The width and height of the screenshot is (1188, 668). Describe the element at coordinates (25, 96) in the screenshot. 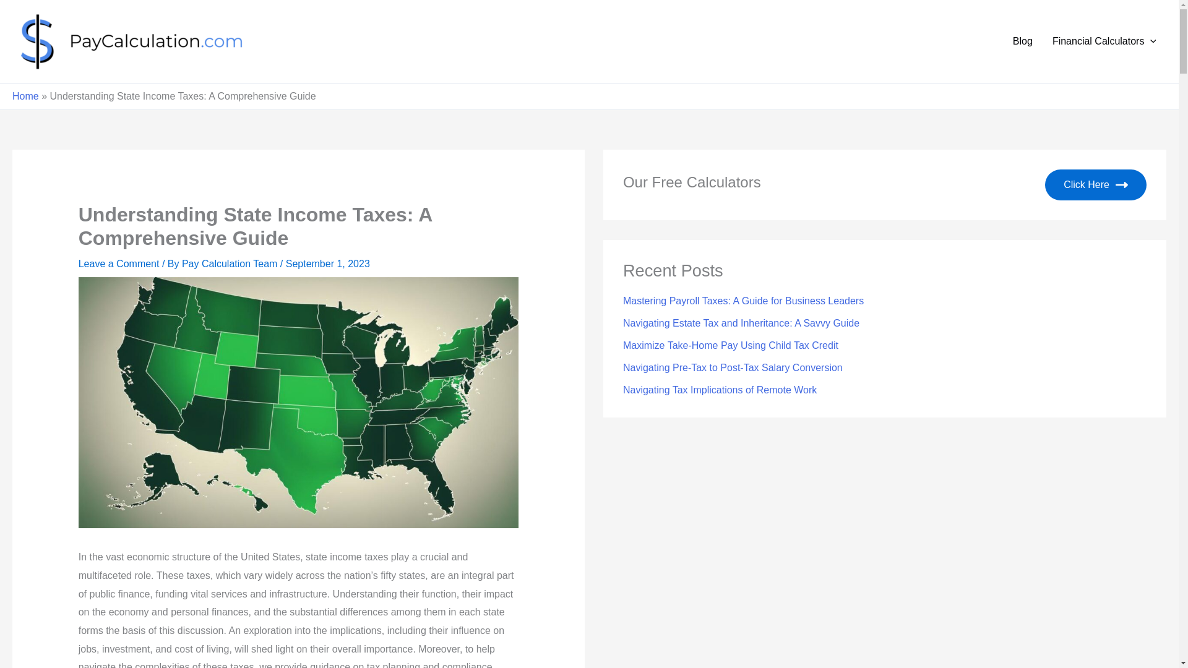

I see `Home` at that location.